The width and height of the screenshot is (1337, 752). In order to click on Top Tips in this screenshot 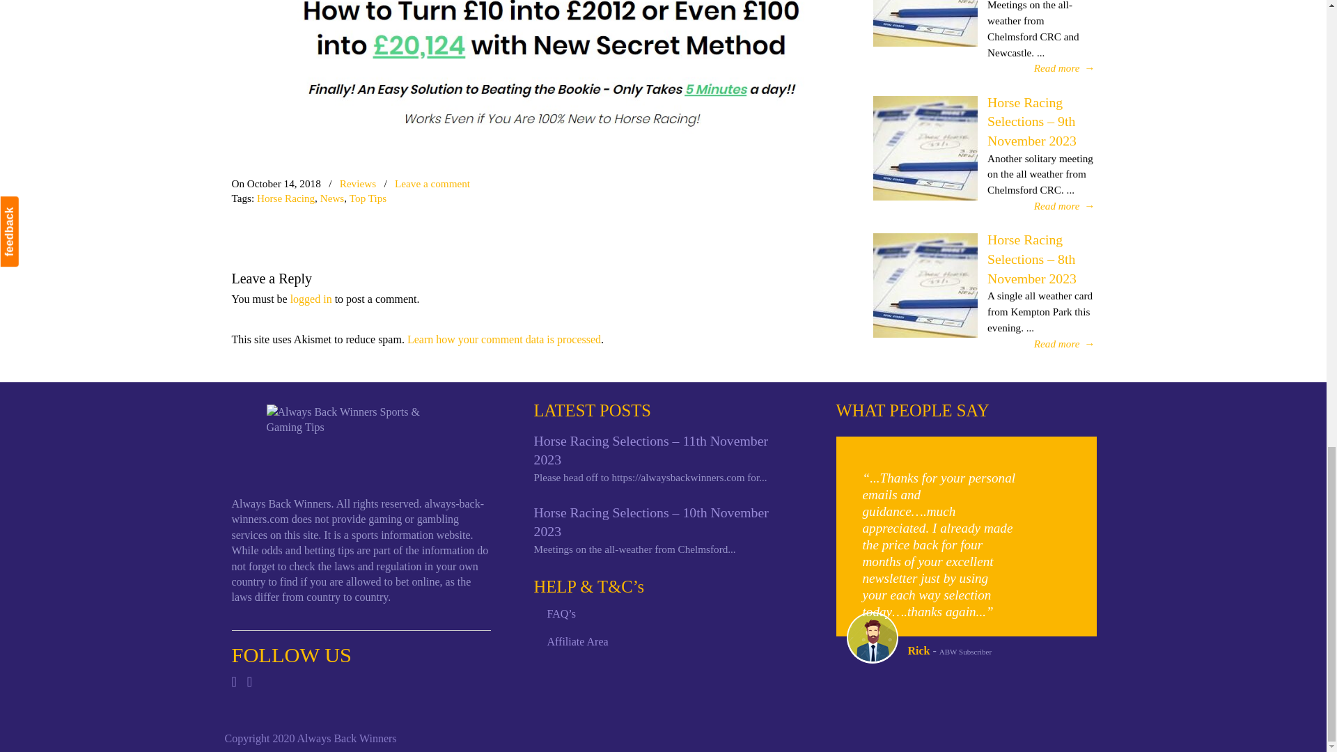, I will do `click(368, 198)`.